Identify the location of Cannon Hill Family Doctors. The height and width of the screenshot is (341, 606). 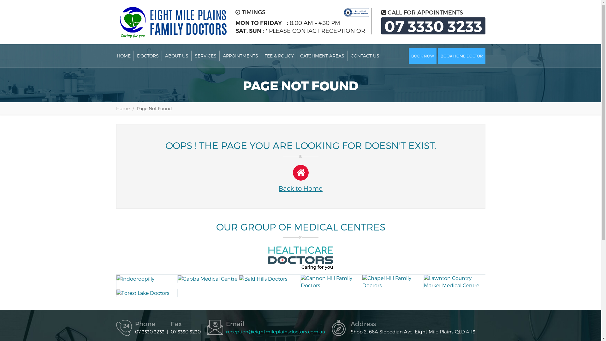
(331, 282).